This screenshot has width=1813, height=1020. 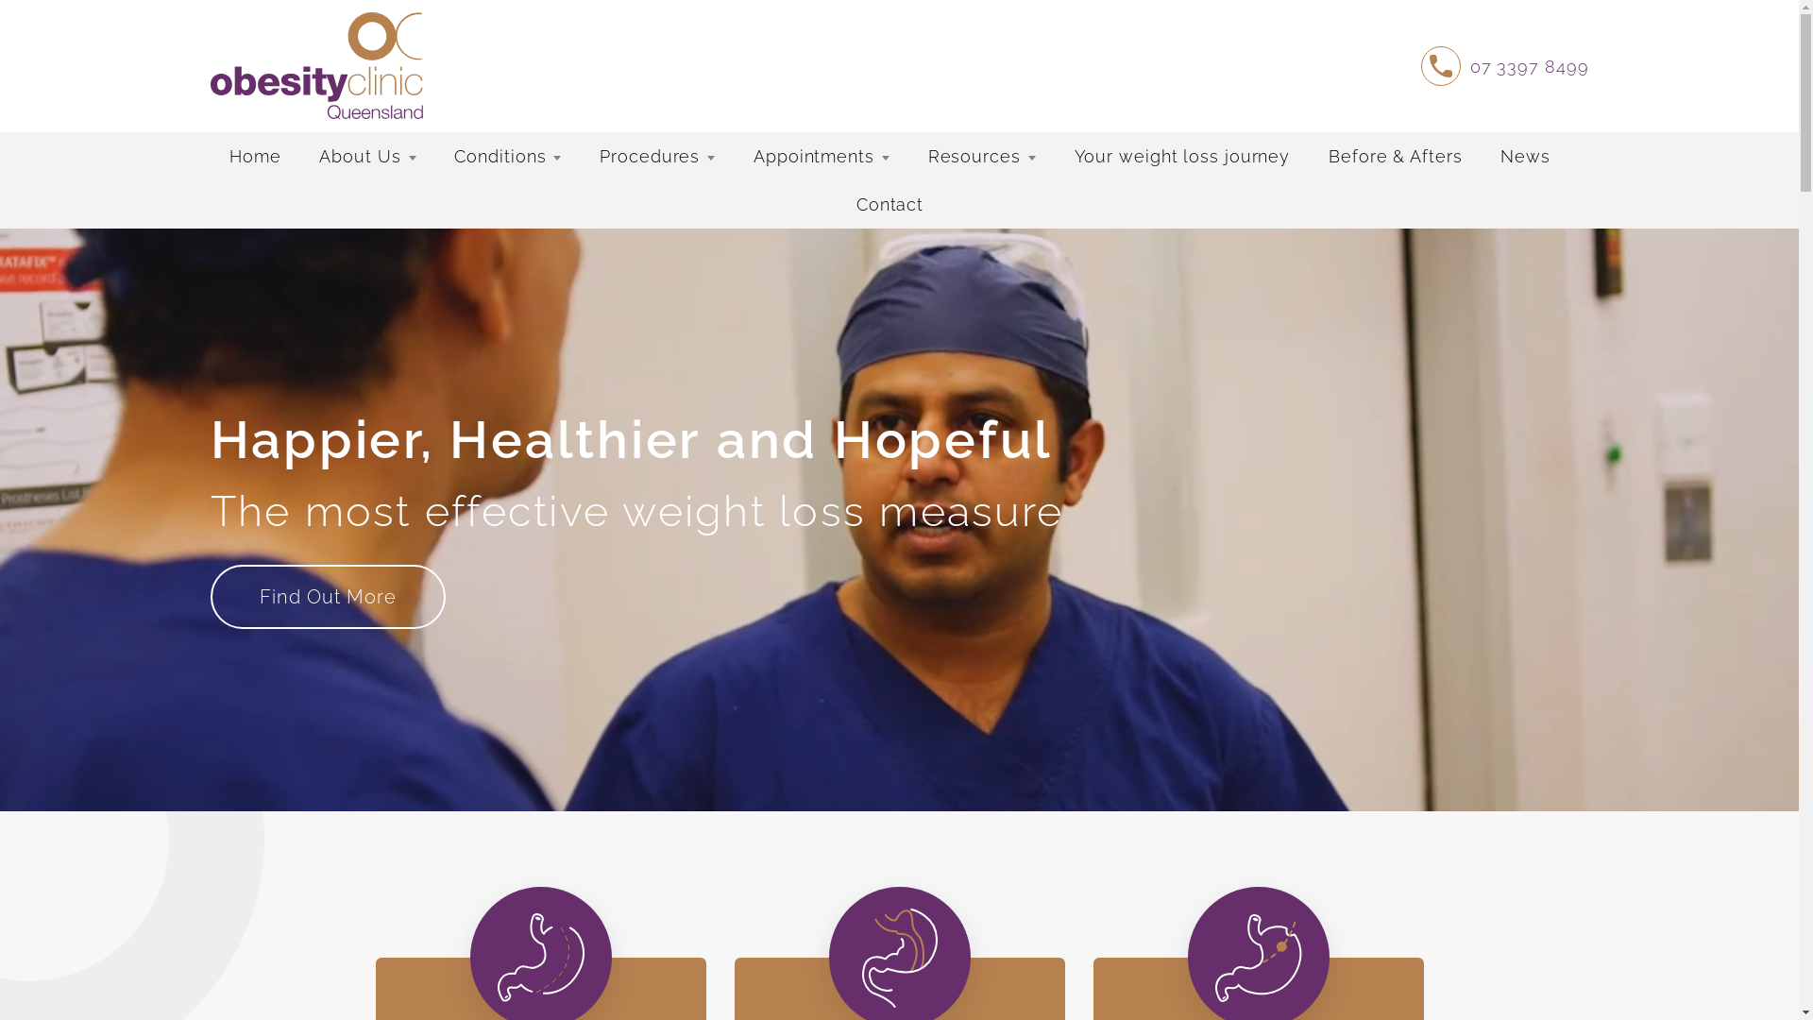 I want to click on About Us, so click(x=368, y=157).